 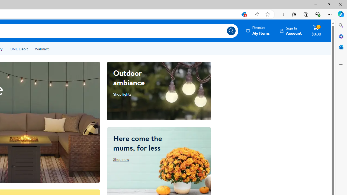 I want to click on This site has coupons! Shopping in Microsoft Edge, 7, so click(x=243, y=14).